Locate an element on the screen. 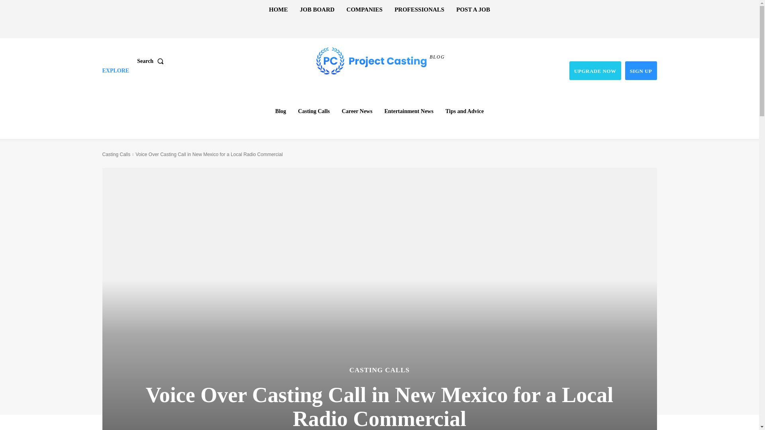 This screenshot has width=765, height=430. HOME is located at coordinates (278, 10).